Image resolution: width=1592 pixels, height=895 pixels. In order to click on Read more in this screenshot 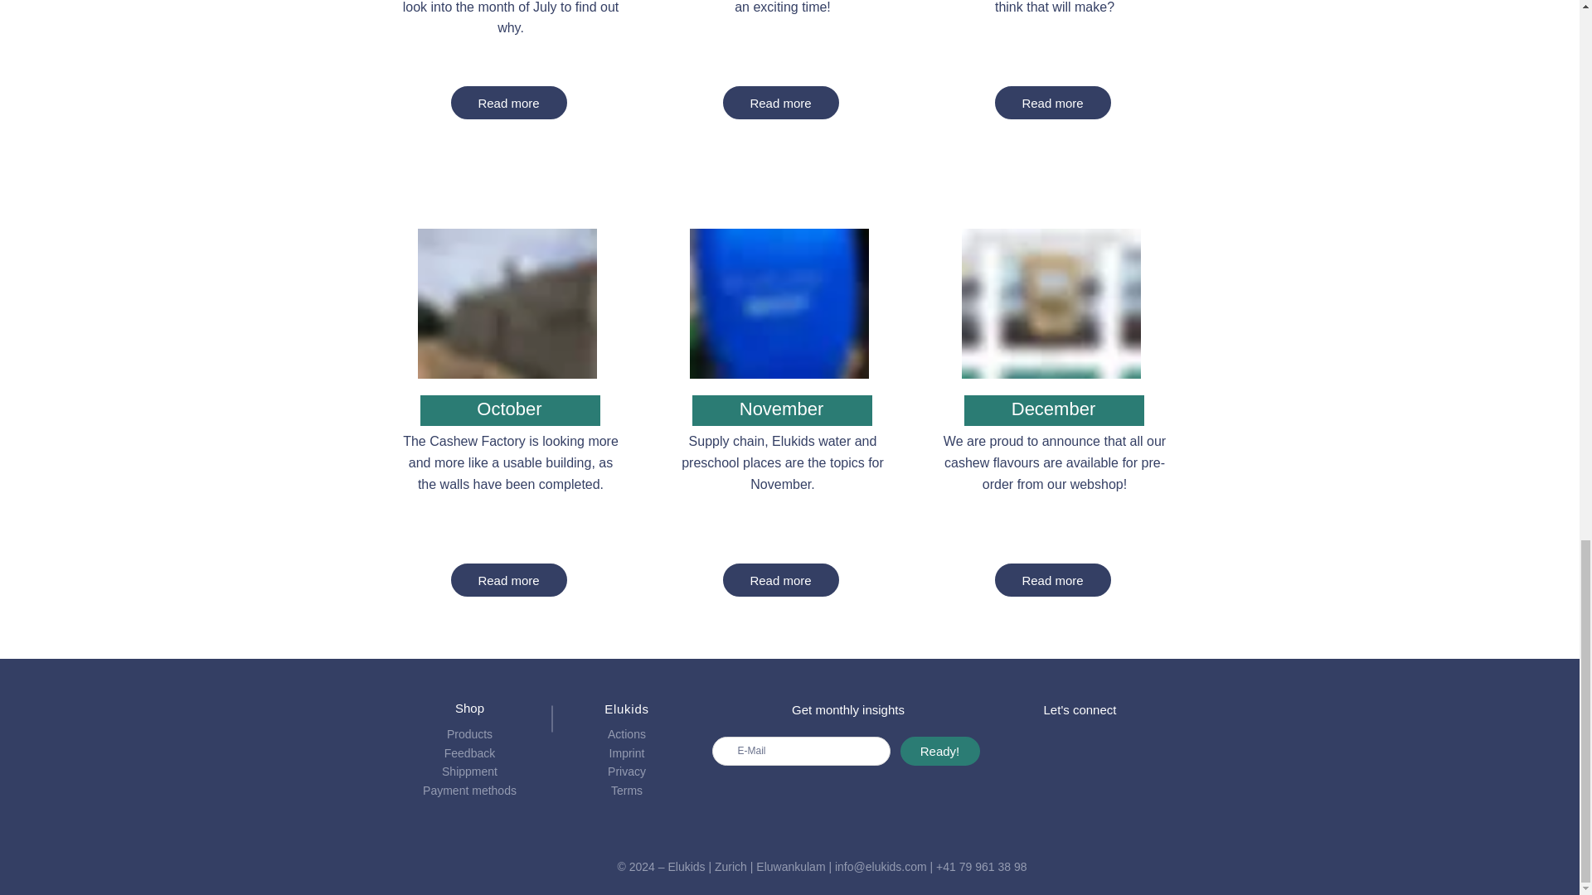, I will do `click(1053, 102)`.